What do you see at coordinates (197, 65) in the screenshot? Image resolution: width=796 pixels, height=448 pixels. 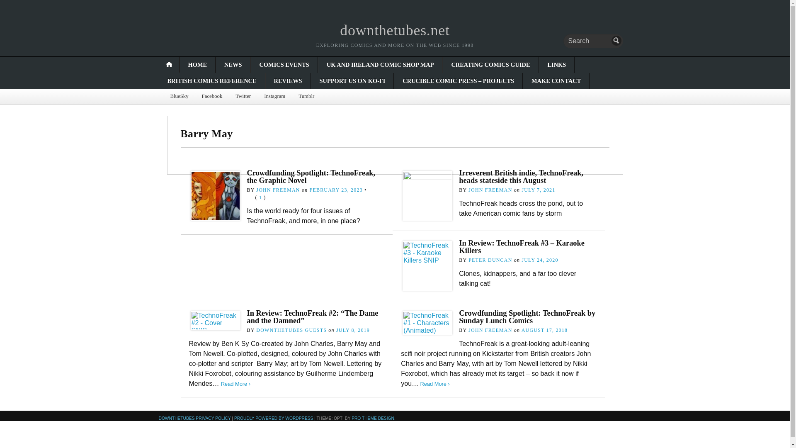 I see `HOME` at bounding box center [197, 65].